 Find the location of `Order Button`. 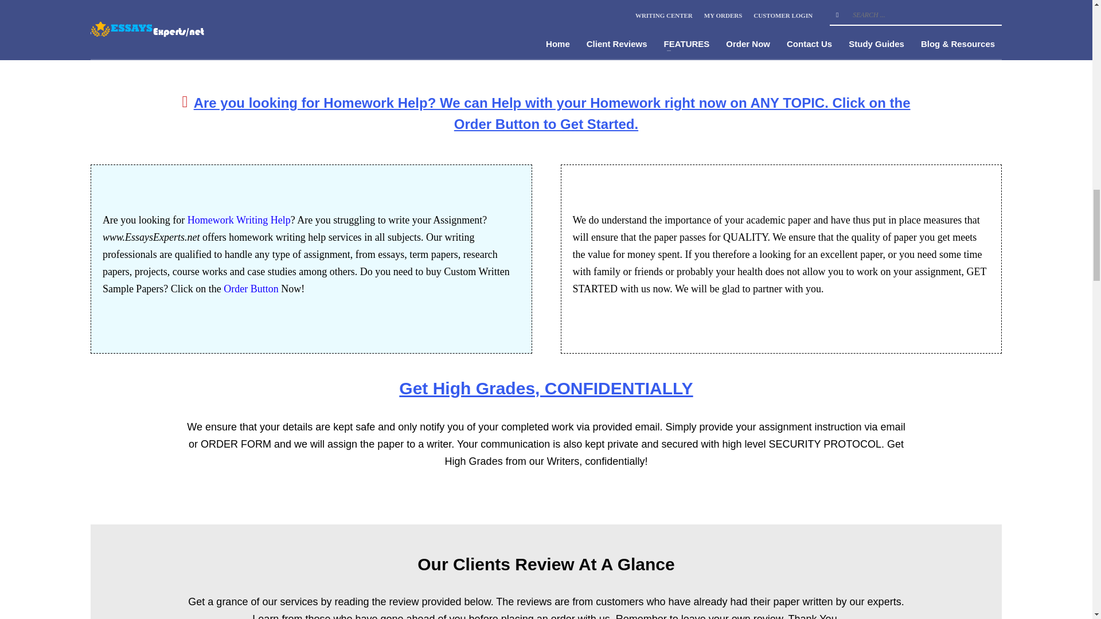

Order Button is located at coordinates (251, 289).